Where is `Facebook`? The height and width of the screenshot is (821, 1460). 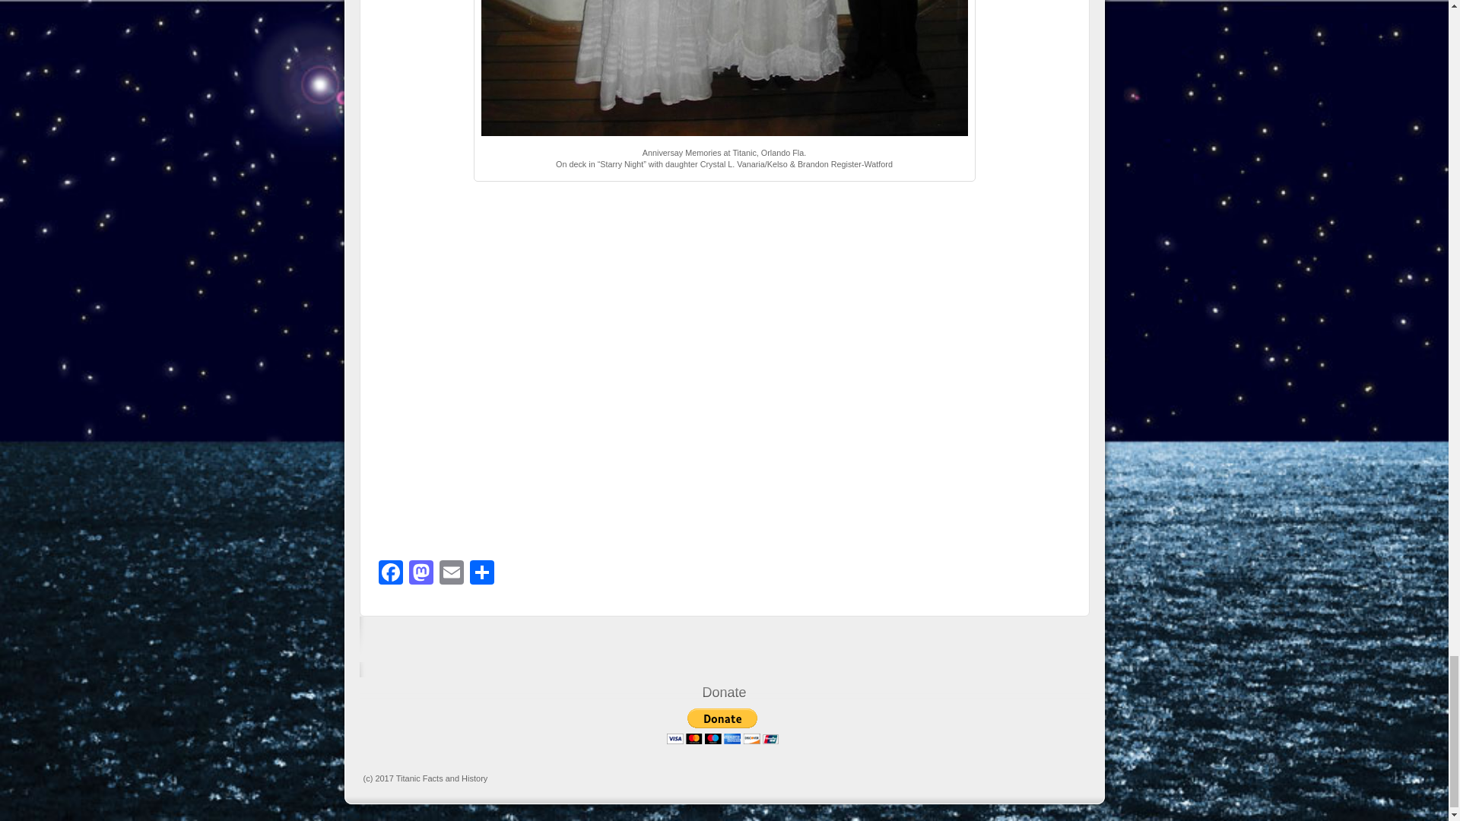
Facebook is located at coordinates (390, 574).